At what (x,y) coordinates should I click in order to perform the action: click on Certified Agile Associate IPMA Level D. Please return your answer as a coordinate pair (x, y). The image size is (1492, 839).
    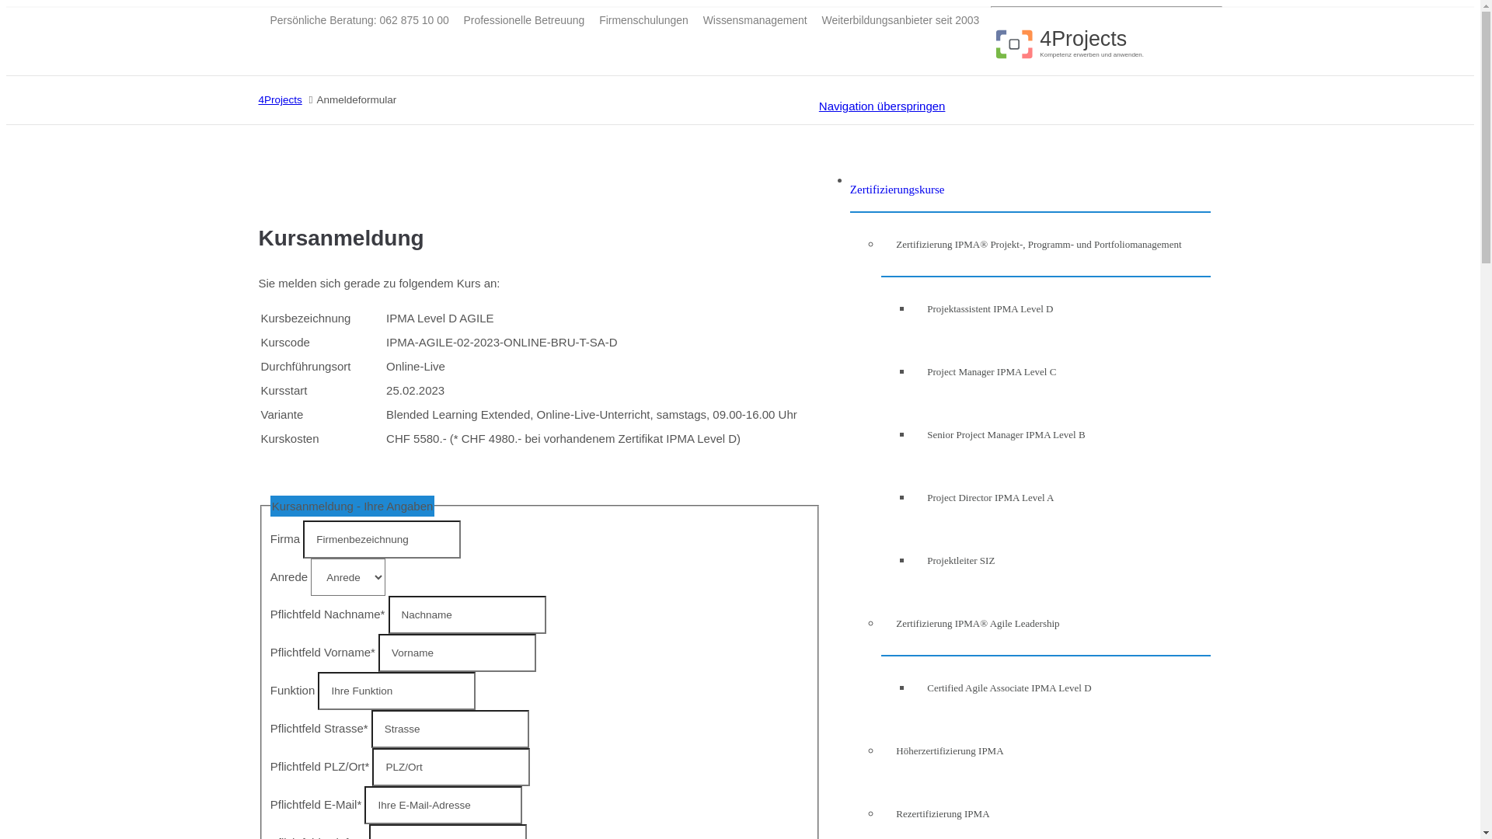
    Looking at the image, I should click on (1002, 688).